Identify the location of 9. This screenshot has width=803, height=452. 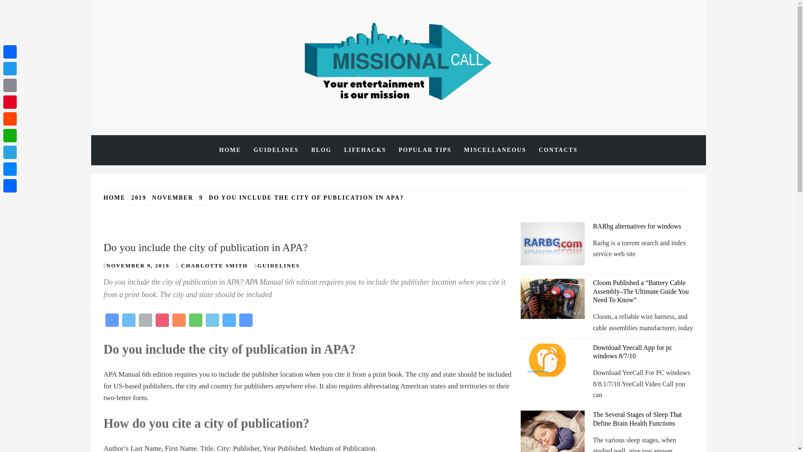
(201, 198).